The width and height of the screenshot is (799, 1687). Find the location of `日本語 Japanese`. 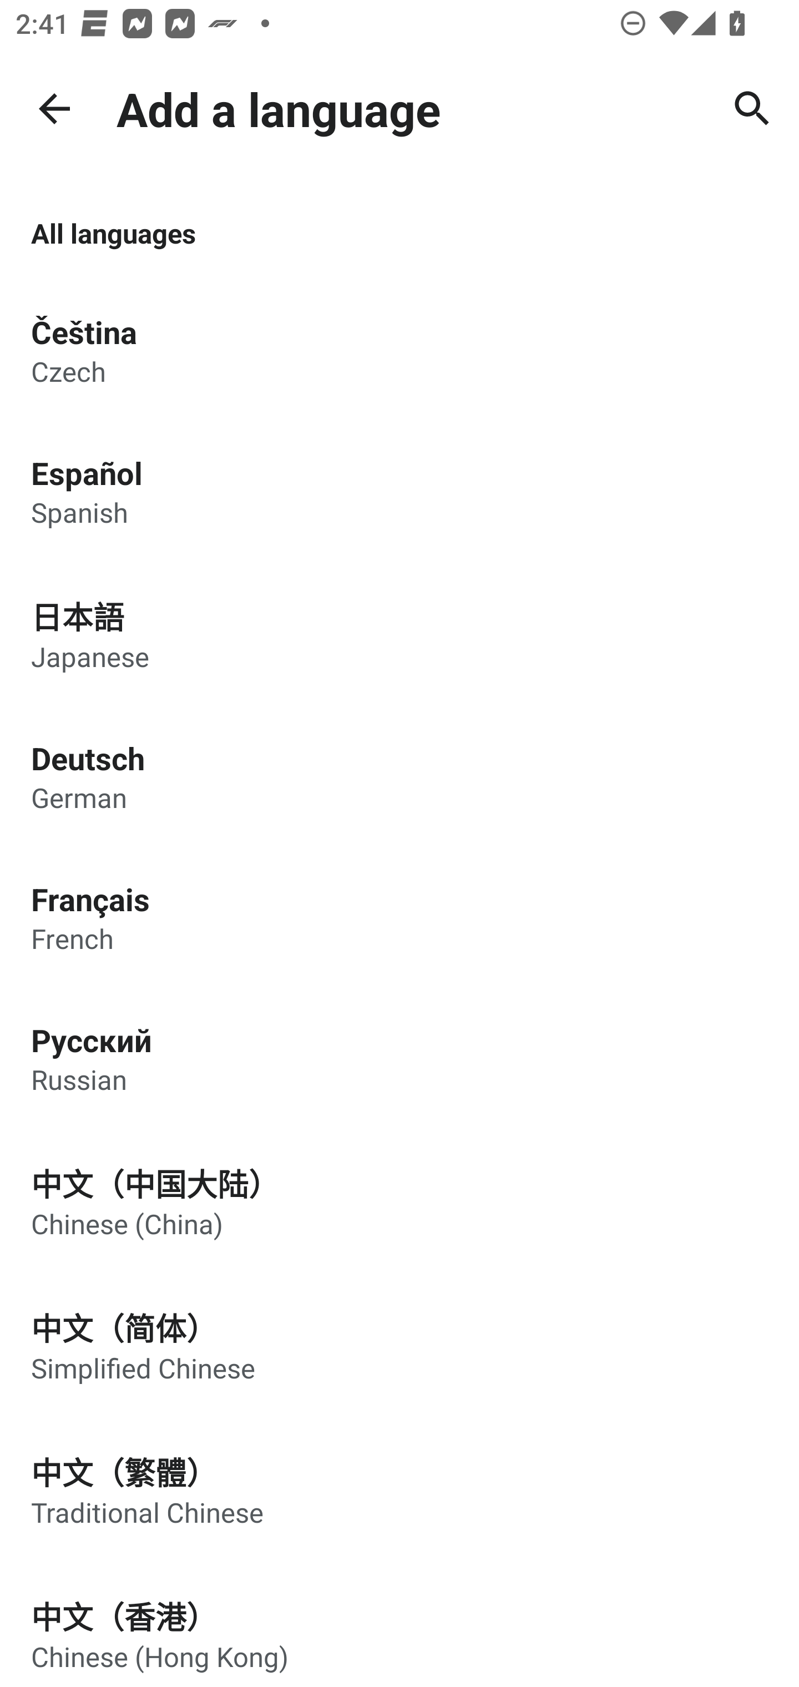

日本語 Japanese is located at coordinates (399, 633).